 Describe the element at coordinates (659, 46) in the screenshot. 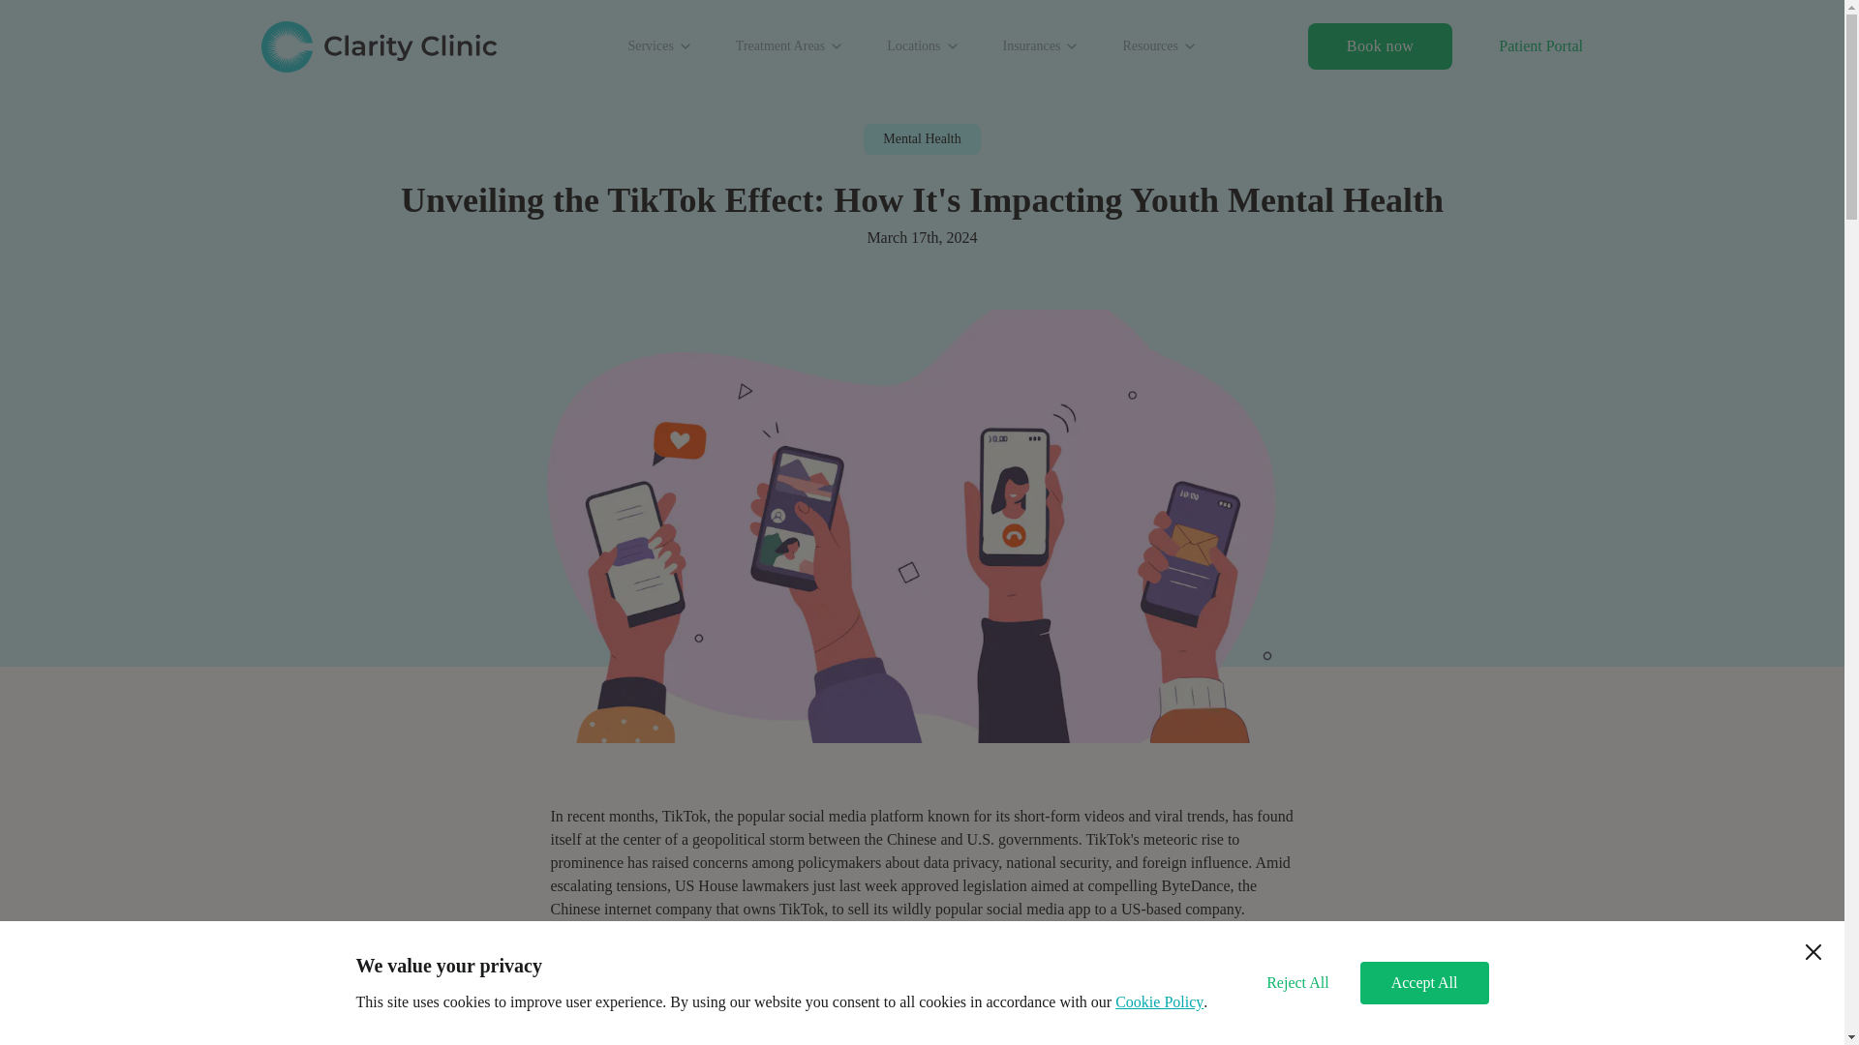

I see `Services` at that location.